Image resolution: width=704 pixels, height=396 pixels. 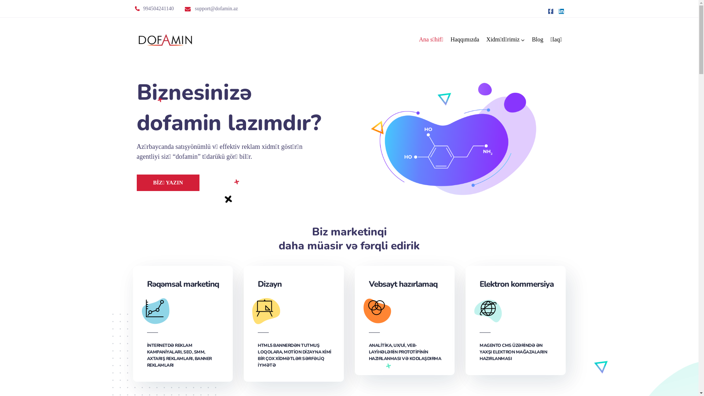 I want to click on triangle, so click(x=377, y=124).